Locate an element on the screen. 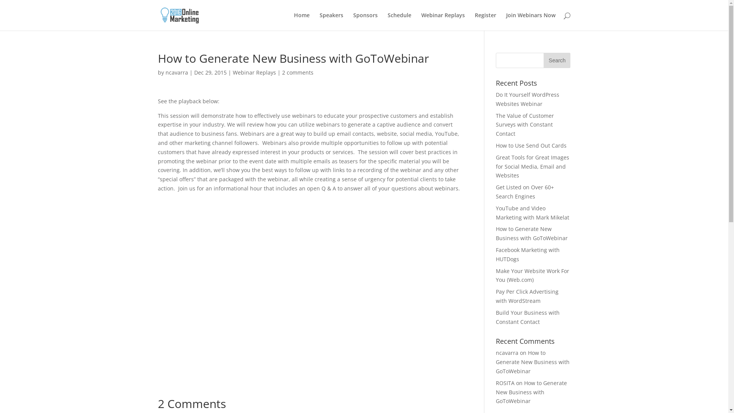 The height and width of the screenshot is (413, 734). Build Your Business with Constant Contact is located at coordinates (528, 317).